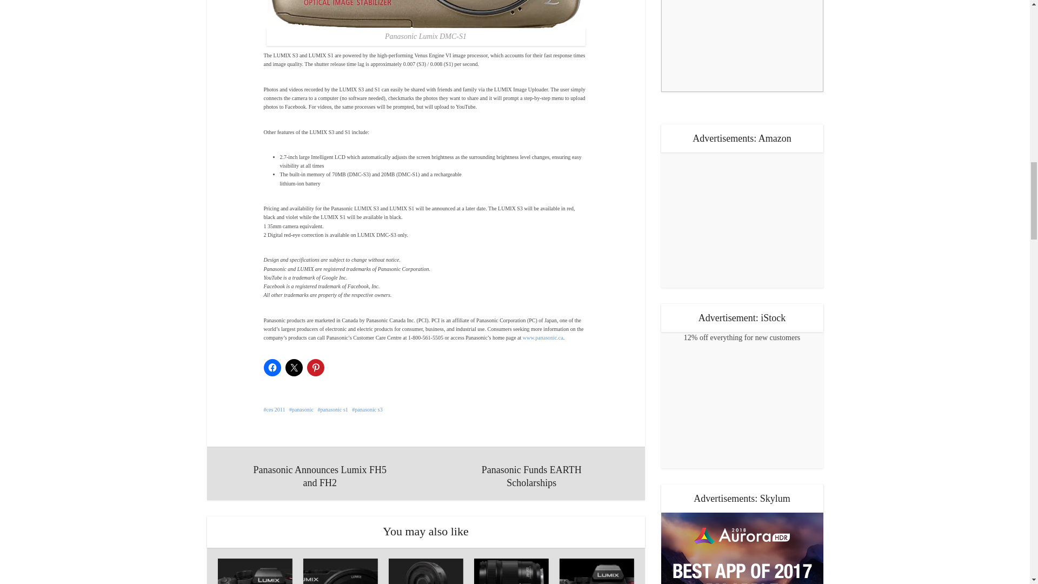  What do you see at coordinates (320, 474) in the screenshot?
I see `Panasonic Announces Lumix FH5 and FH2` at bounding box center [320, 474].